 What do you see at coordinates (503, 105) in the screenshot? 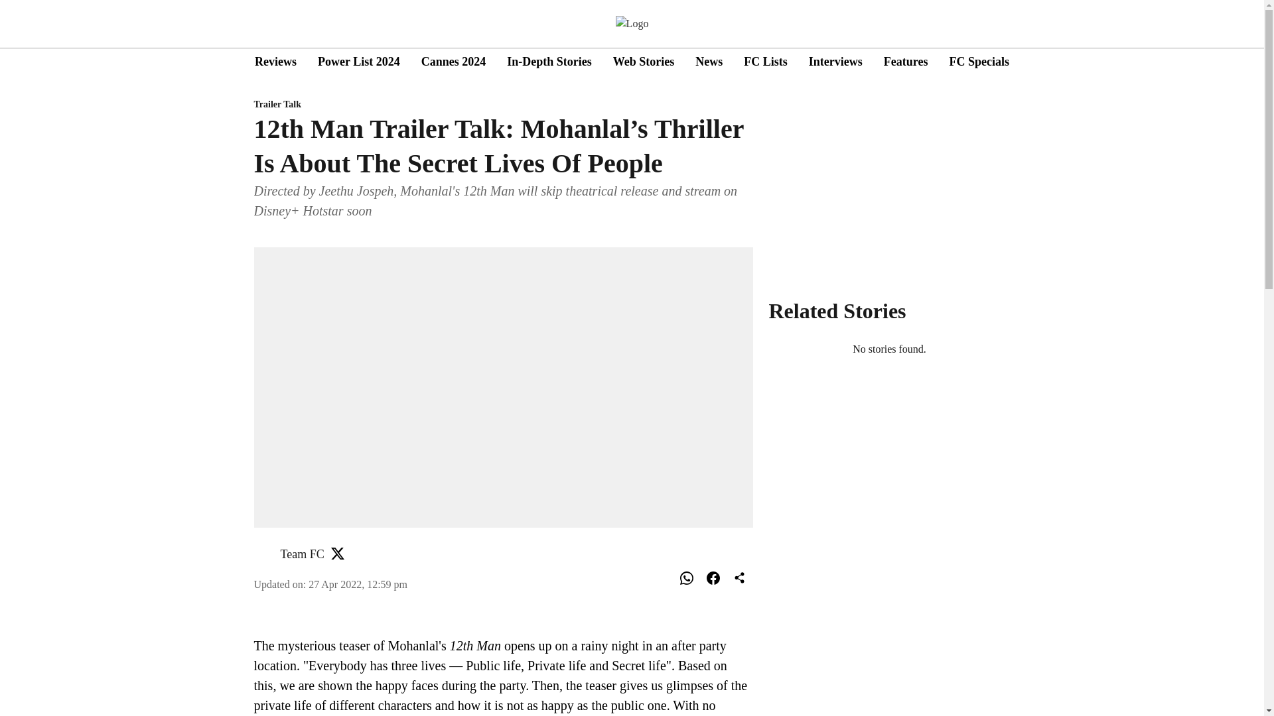
I see `Trailer Talk` at bounding box center [503, 105].